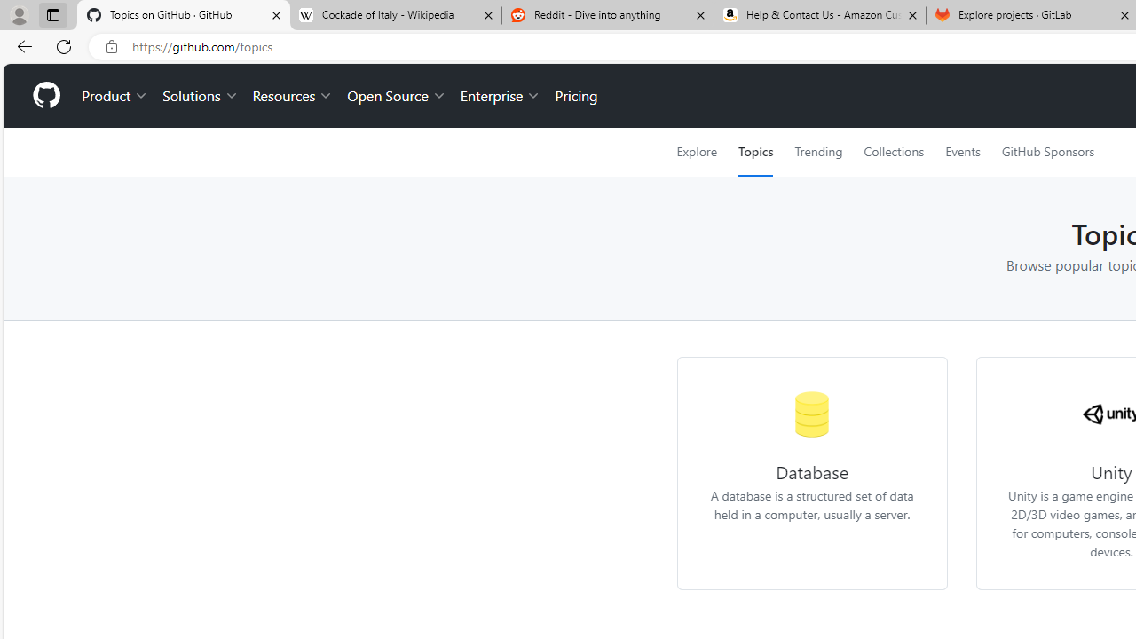 The width and height of the screenshot is (1136, 639). Describe the element at coordinates (293, 96) in the screenshot. I see `Resources` at that location.